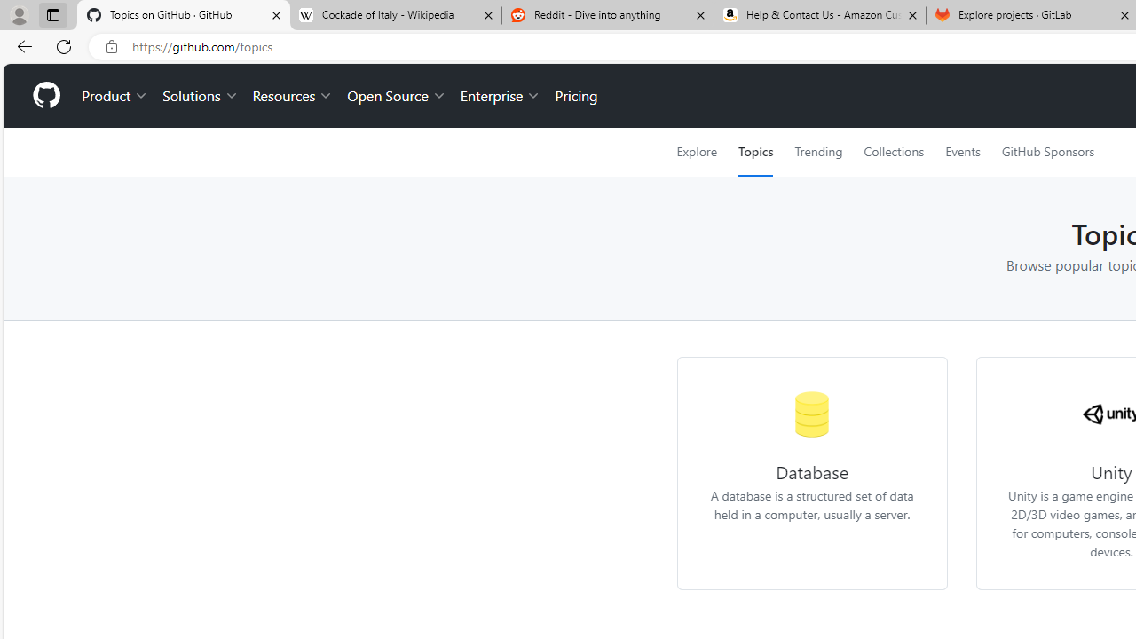 The width and height of the screenshot is (1136, 639). Describe the element at coordinates (293, 96) in the screenshot. I see `Resources` at that location.